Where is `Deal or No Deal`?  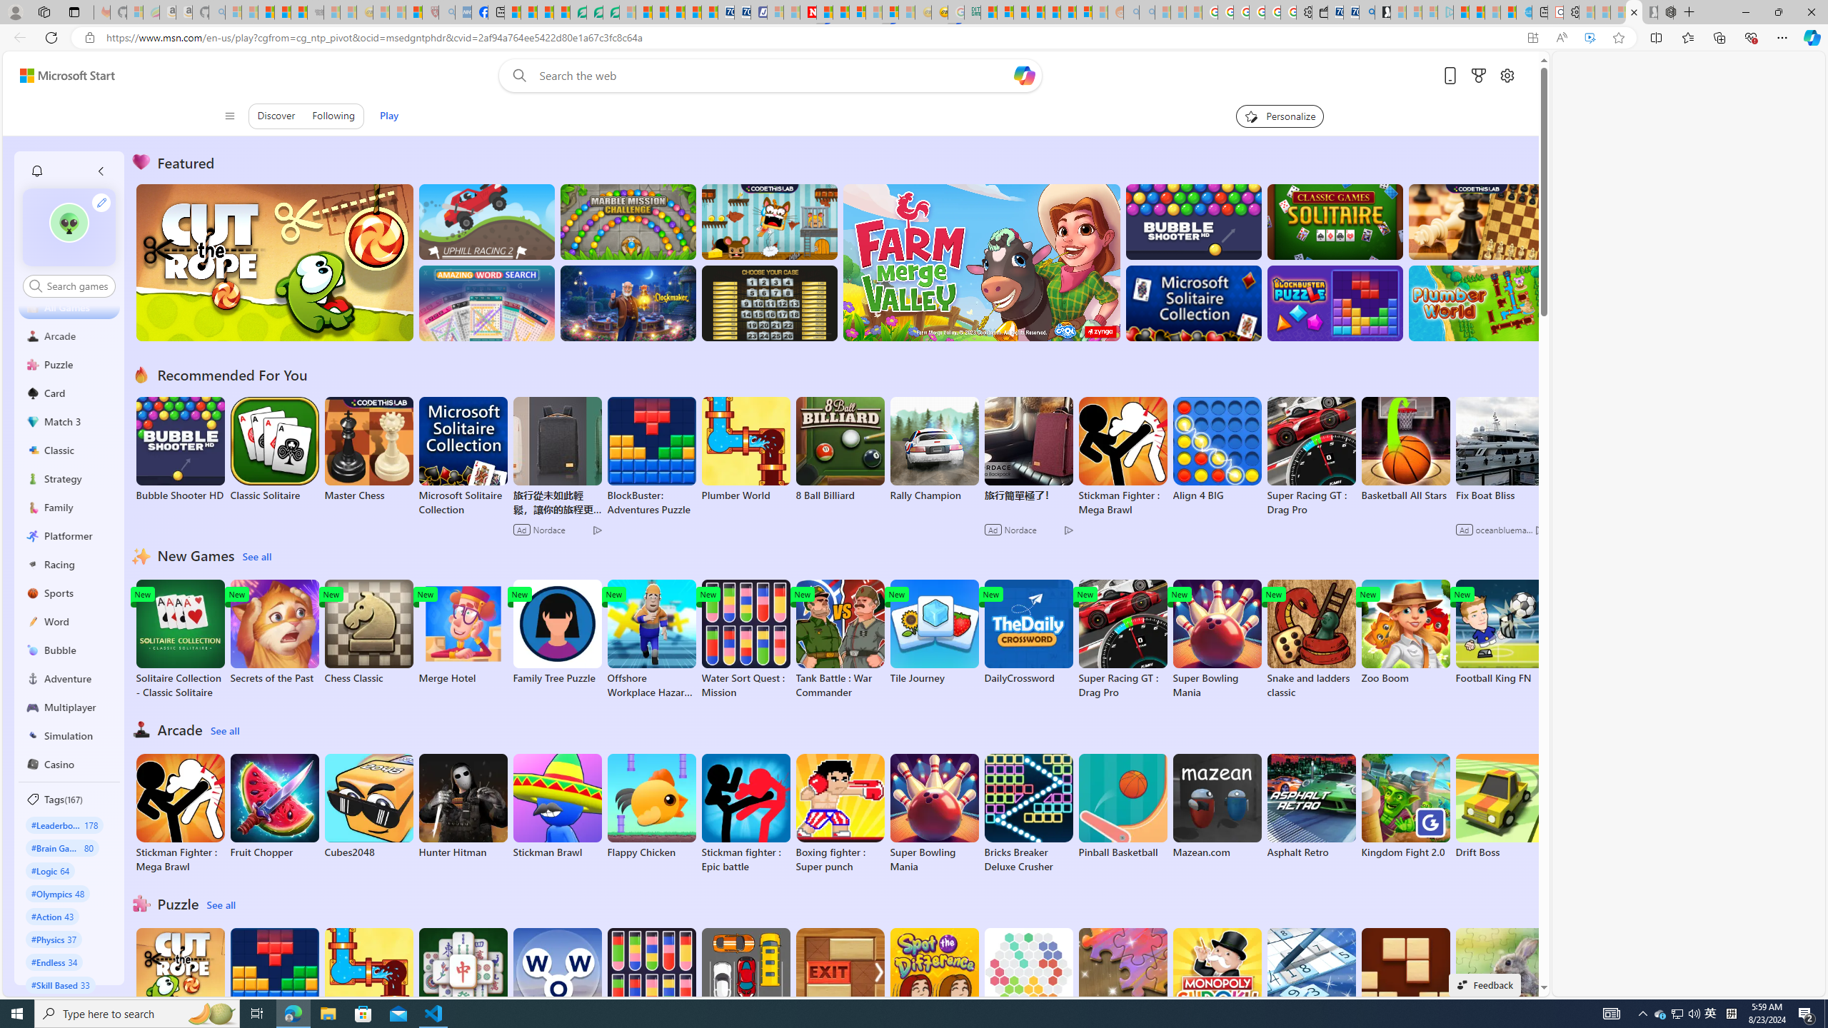 Deal or No Deal is located at coordinates (770, 303).